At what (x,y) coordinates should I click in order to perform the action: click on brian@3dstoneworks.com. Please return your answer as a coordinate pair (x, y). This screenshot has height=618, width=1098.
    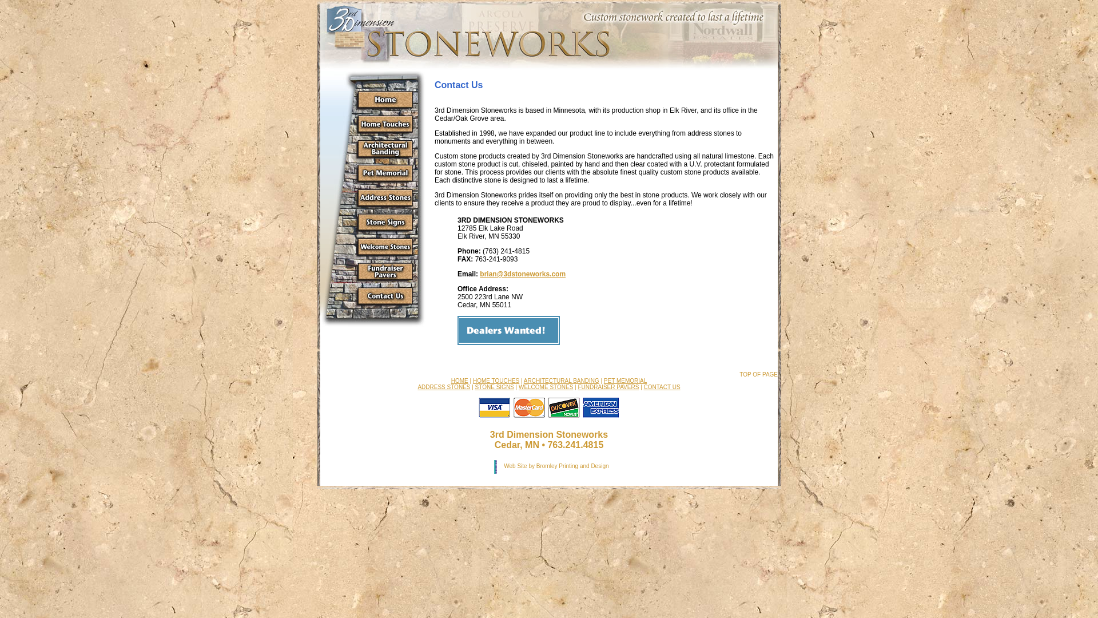
    Looking at the image, I should click on (523, 274).